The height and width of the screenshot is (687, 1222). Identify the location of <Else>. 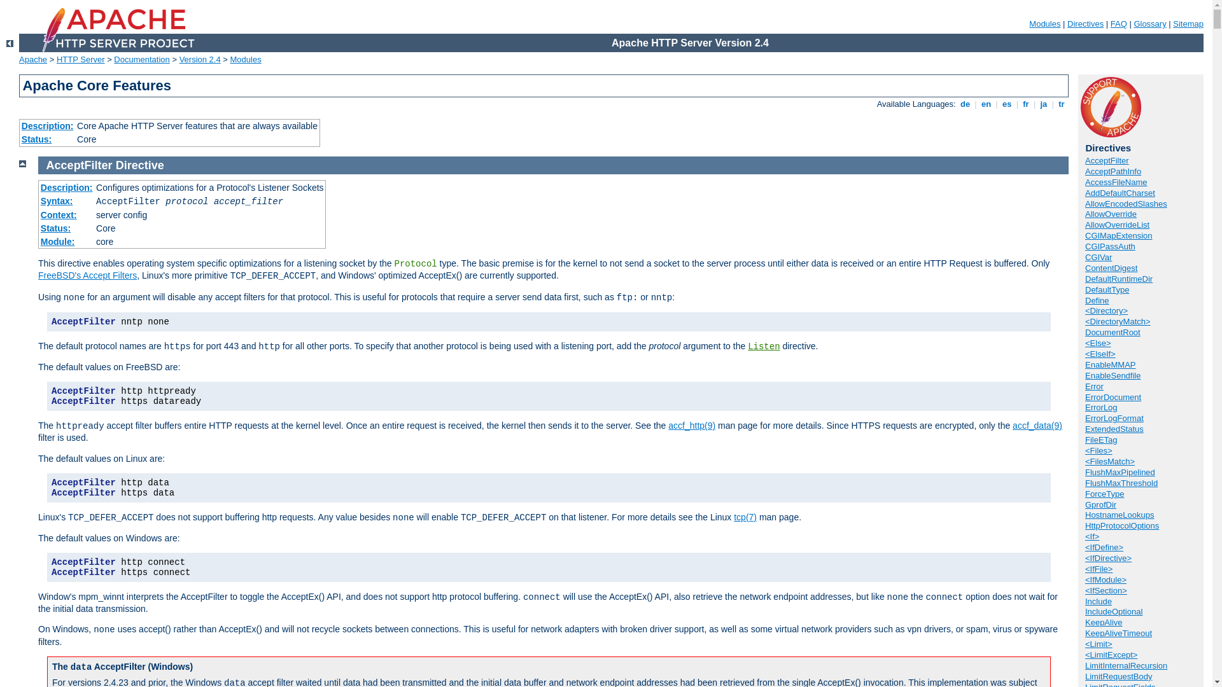
(1098, 343).